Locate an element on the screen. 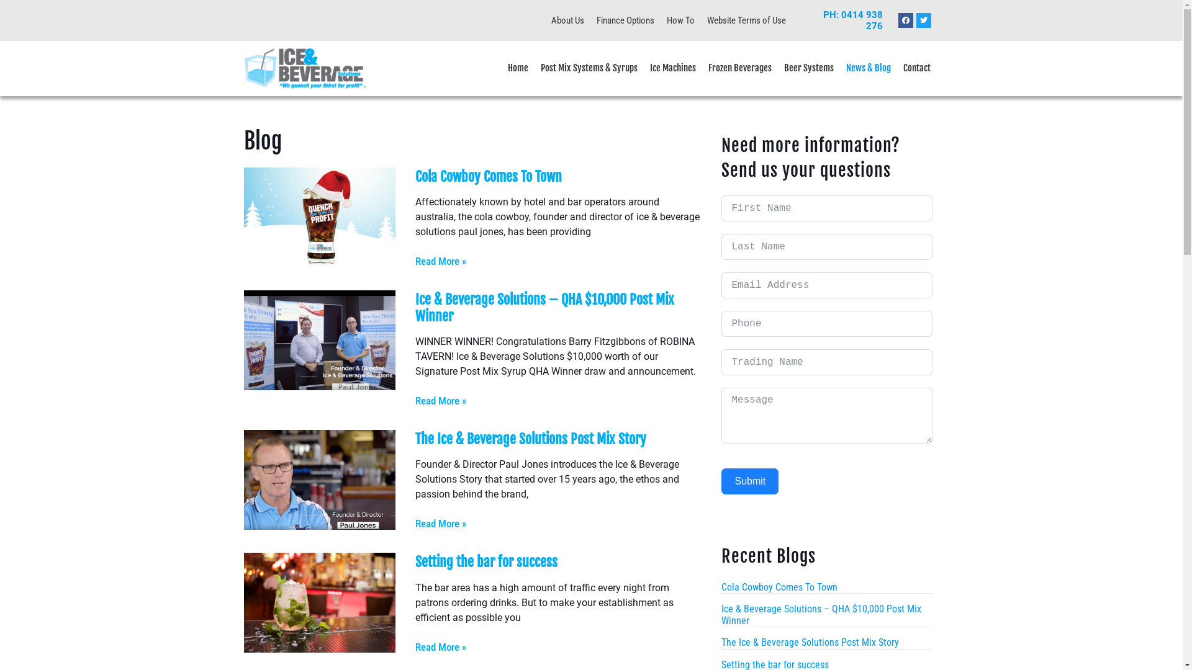 This screenshot has width=1192, height=670. Home is located at coordinates (518, 68).